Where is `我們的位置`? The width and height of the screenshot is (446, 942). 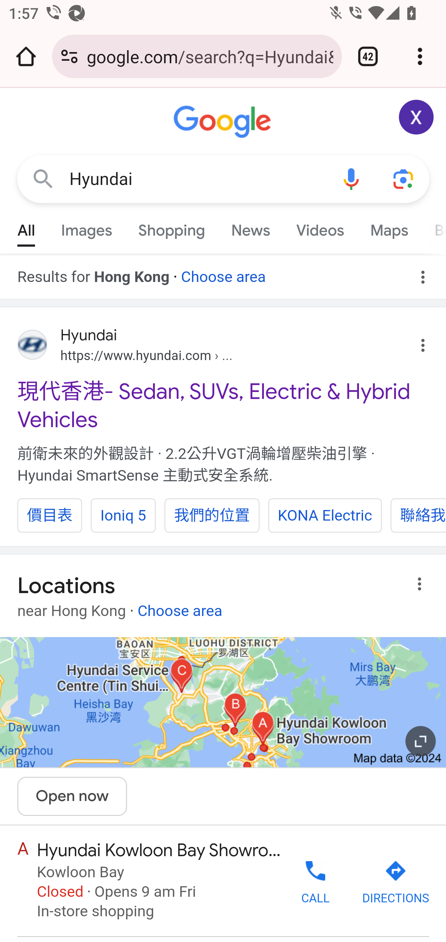
我們的位置 is located at coordinates (212, 515).